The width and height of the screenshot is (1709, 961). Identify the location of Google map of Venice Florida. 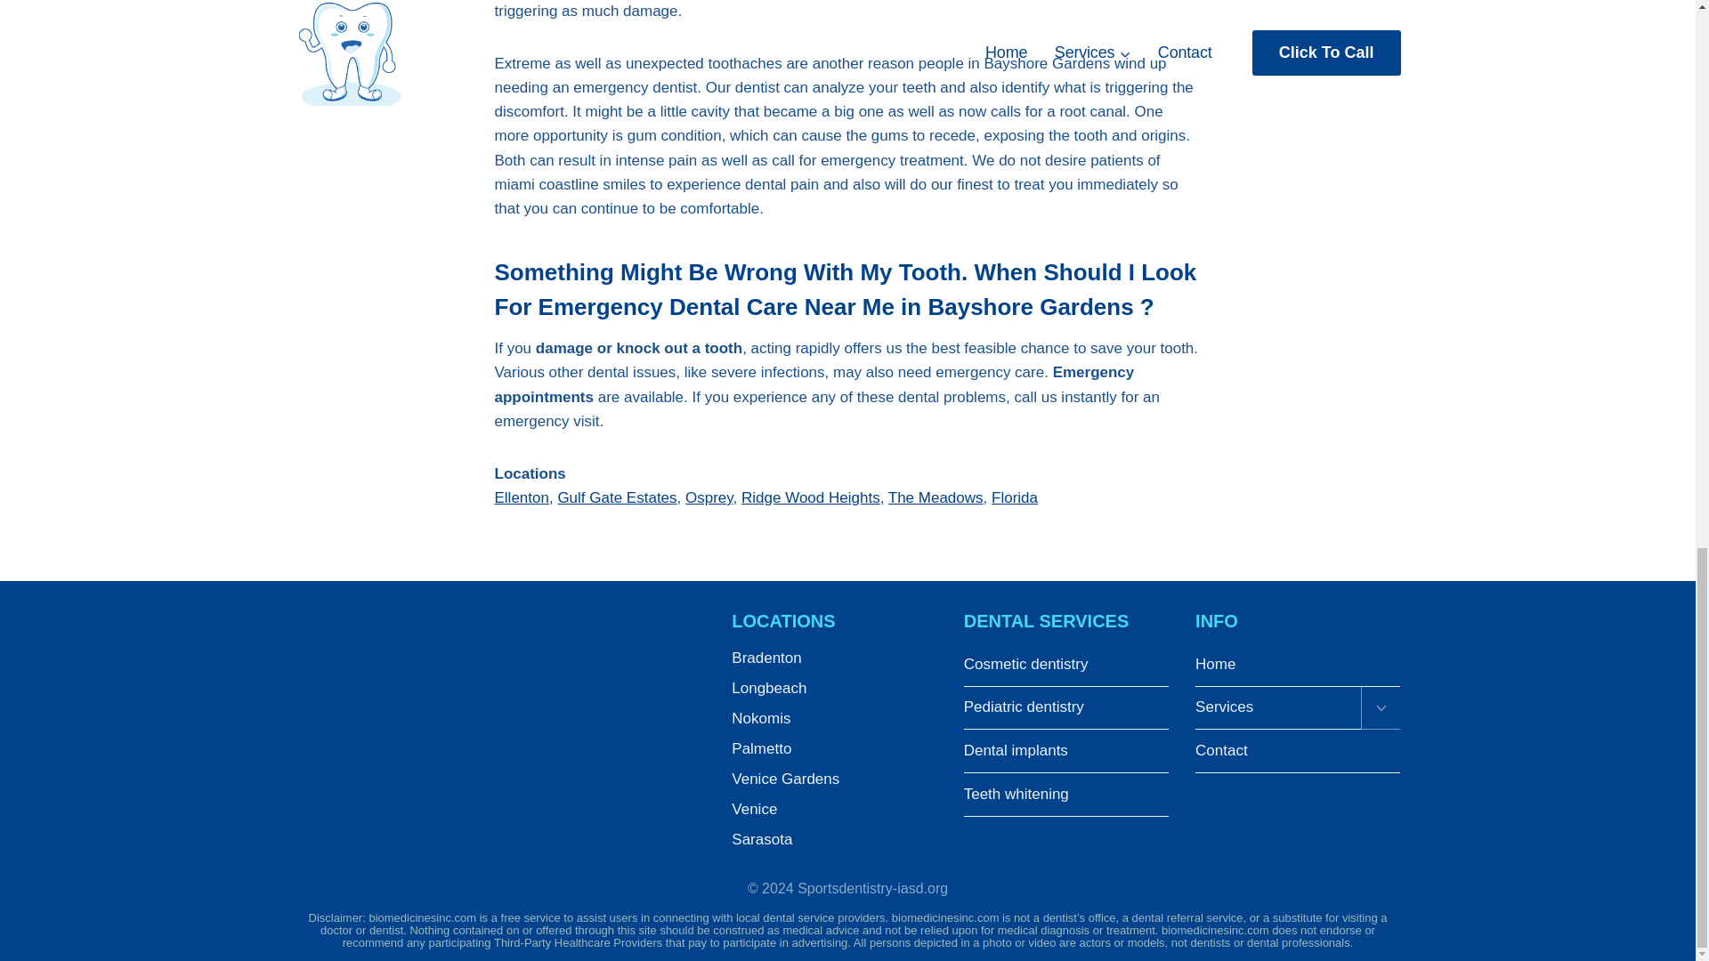
(500, 727).